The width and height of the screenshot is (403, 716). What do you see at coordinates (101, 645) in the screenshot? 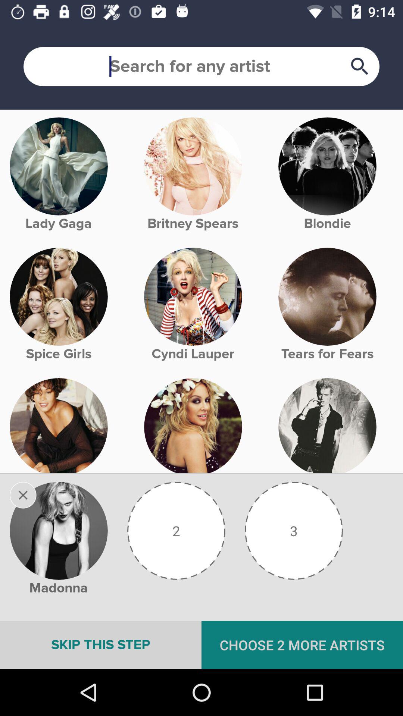
I see `choose icon to the left of the choose 2 more item` at bounding box center [101, 645].